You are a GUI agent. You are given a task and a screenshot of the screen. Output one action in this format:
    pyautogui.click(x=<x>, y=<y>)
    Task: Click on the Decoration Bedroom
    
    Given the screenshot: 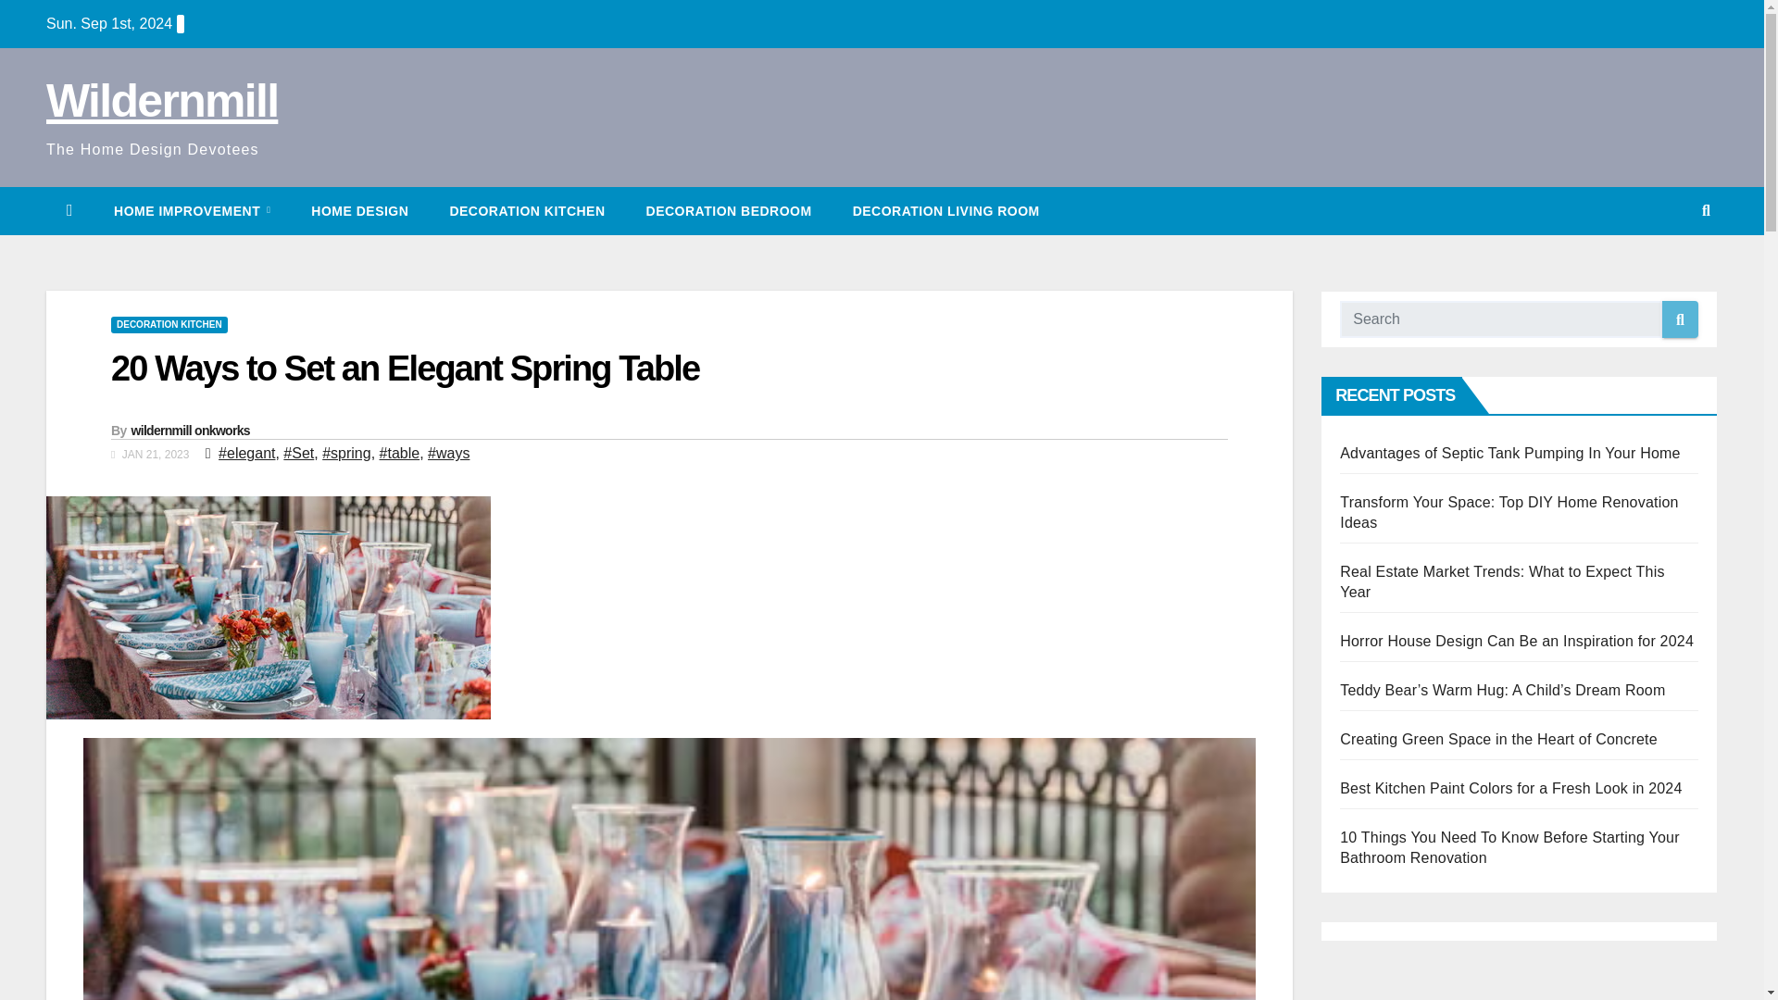 What is the action you would take?
    pyautogui.click(x=728, y=210)
    